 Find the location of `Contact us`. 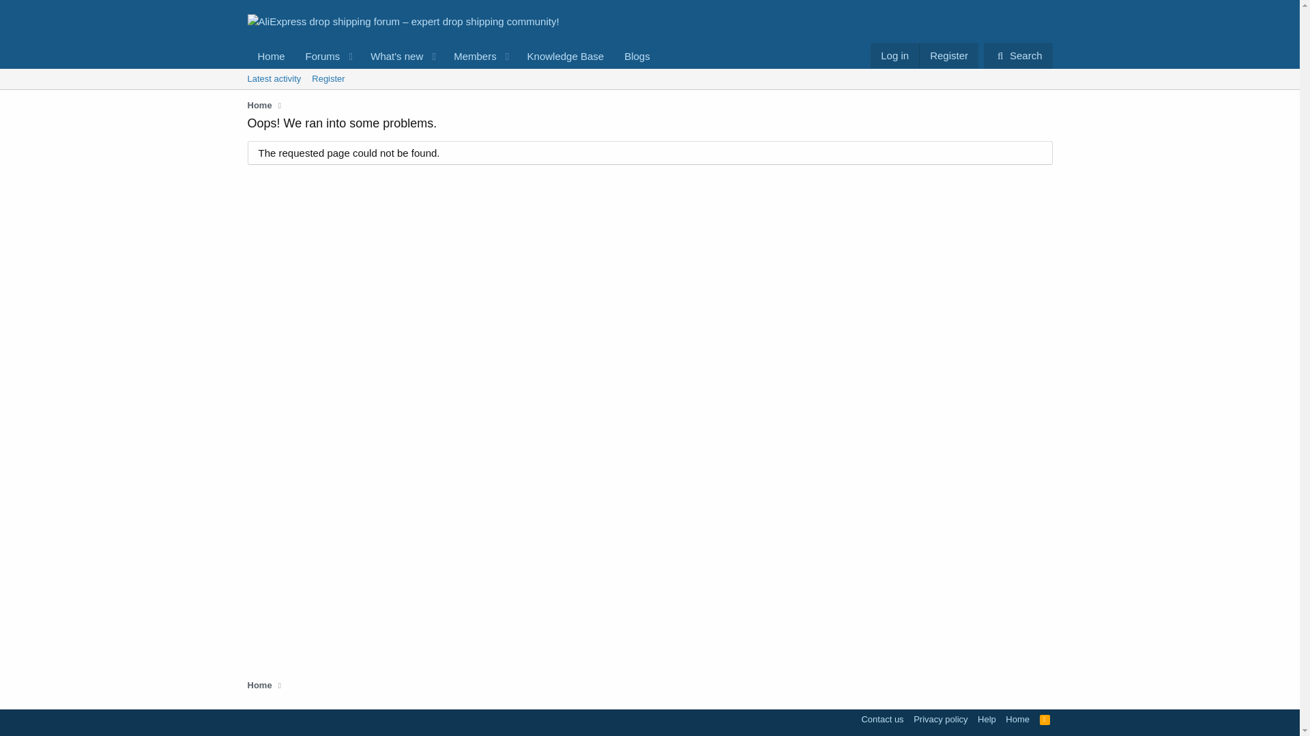

Contact us is located at coordinates (882, 719).